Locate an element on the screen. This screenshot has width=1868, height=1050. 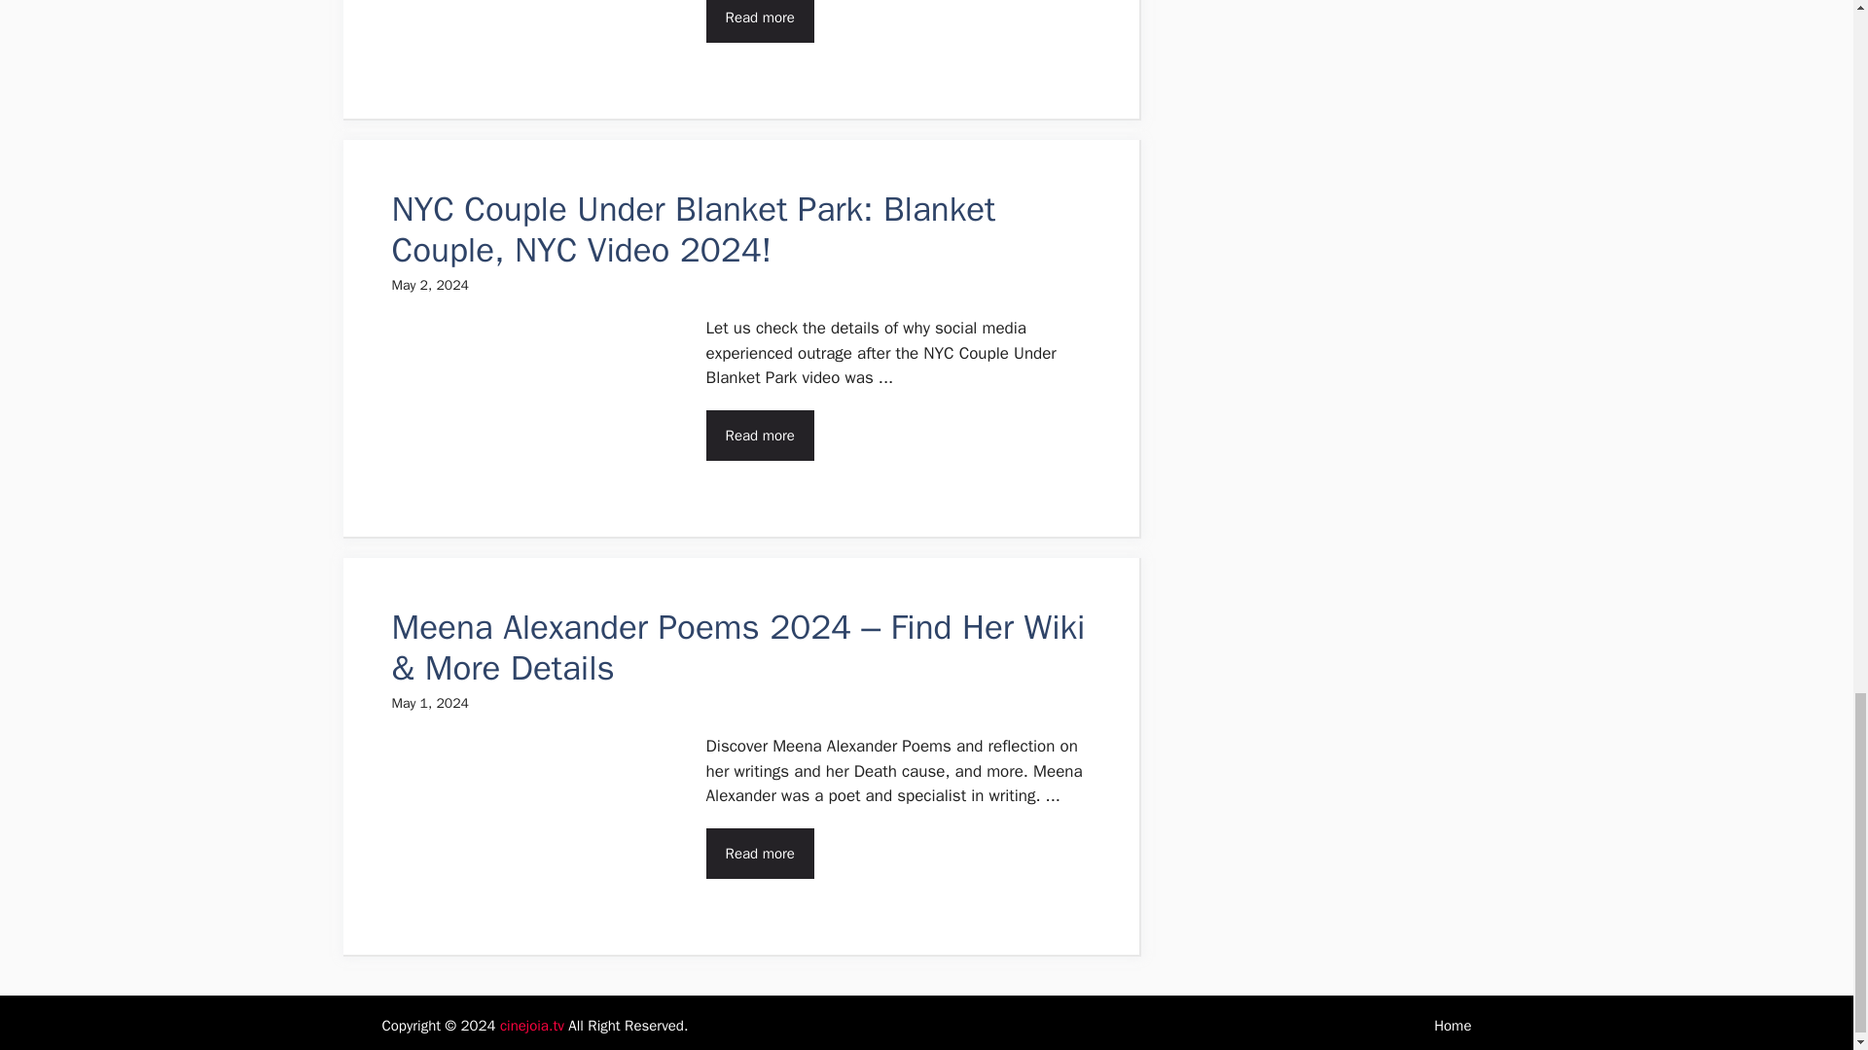
Read more is located at coordinates (760, 21).